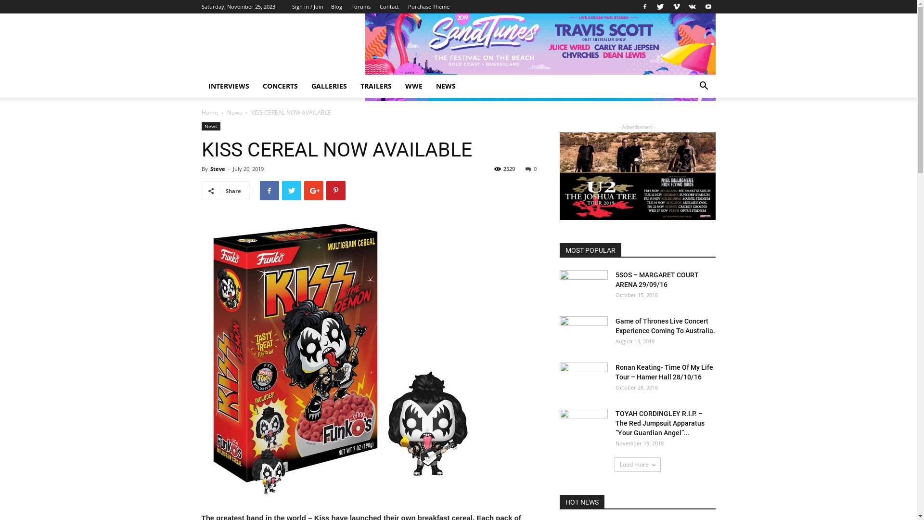 The height and width of the screenshot is (520, 924). Describe the element at coordinates (676, 7) in the screenshot. I see `Vimeo` at that location.